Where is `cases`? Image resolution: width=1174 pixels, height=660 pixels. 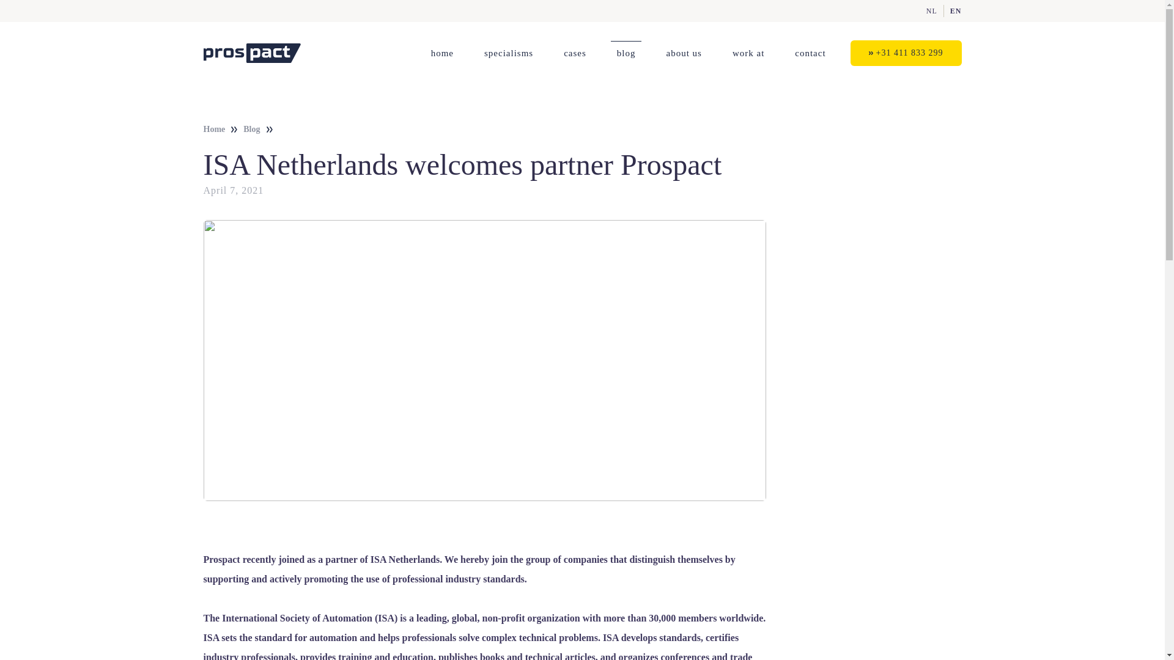 cases is located at coordinates (575, 53).